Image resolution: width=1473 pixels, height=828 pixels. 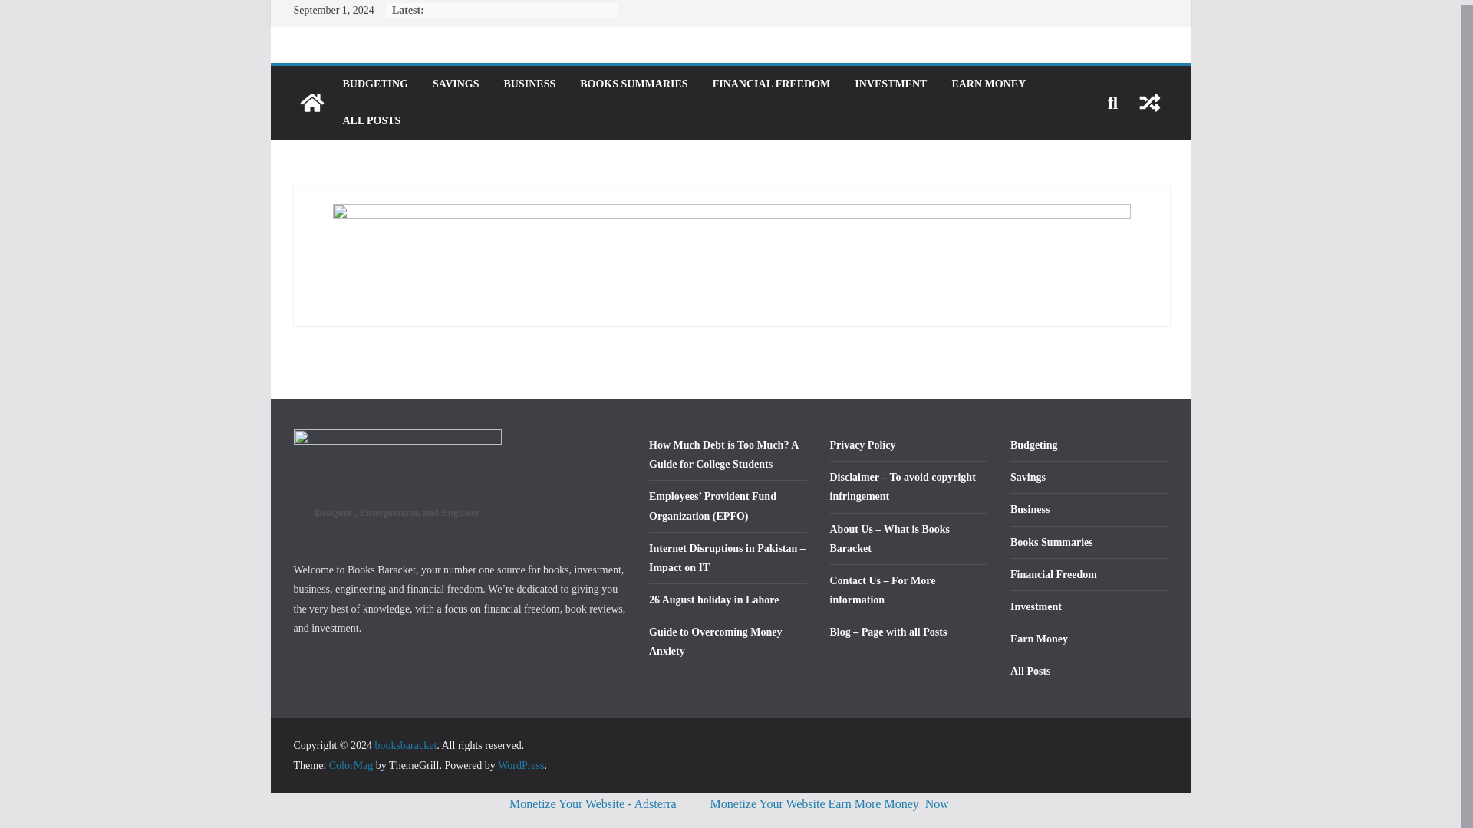 I want to click on booksbaracket, so click(x=311, y=103).